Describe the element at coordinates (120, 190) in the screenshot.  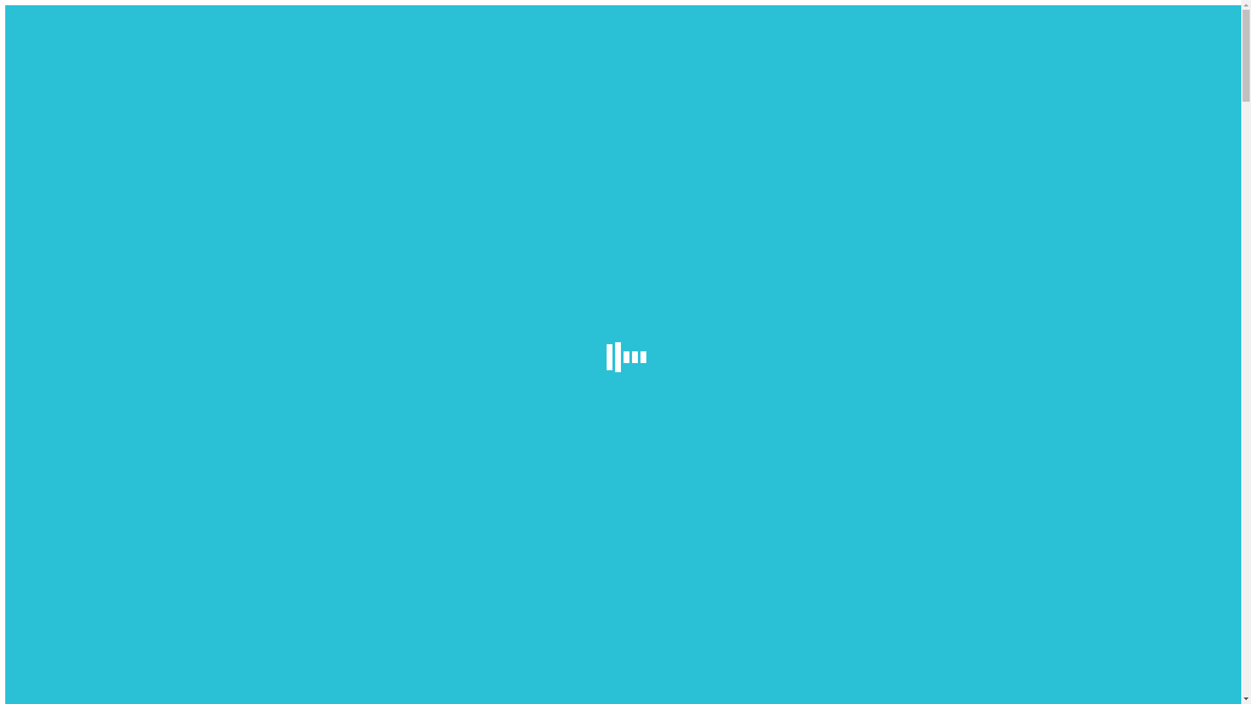
I see `Wedding Ceremony Packages` at that location.